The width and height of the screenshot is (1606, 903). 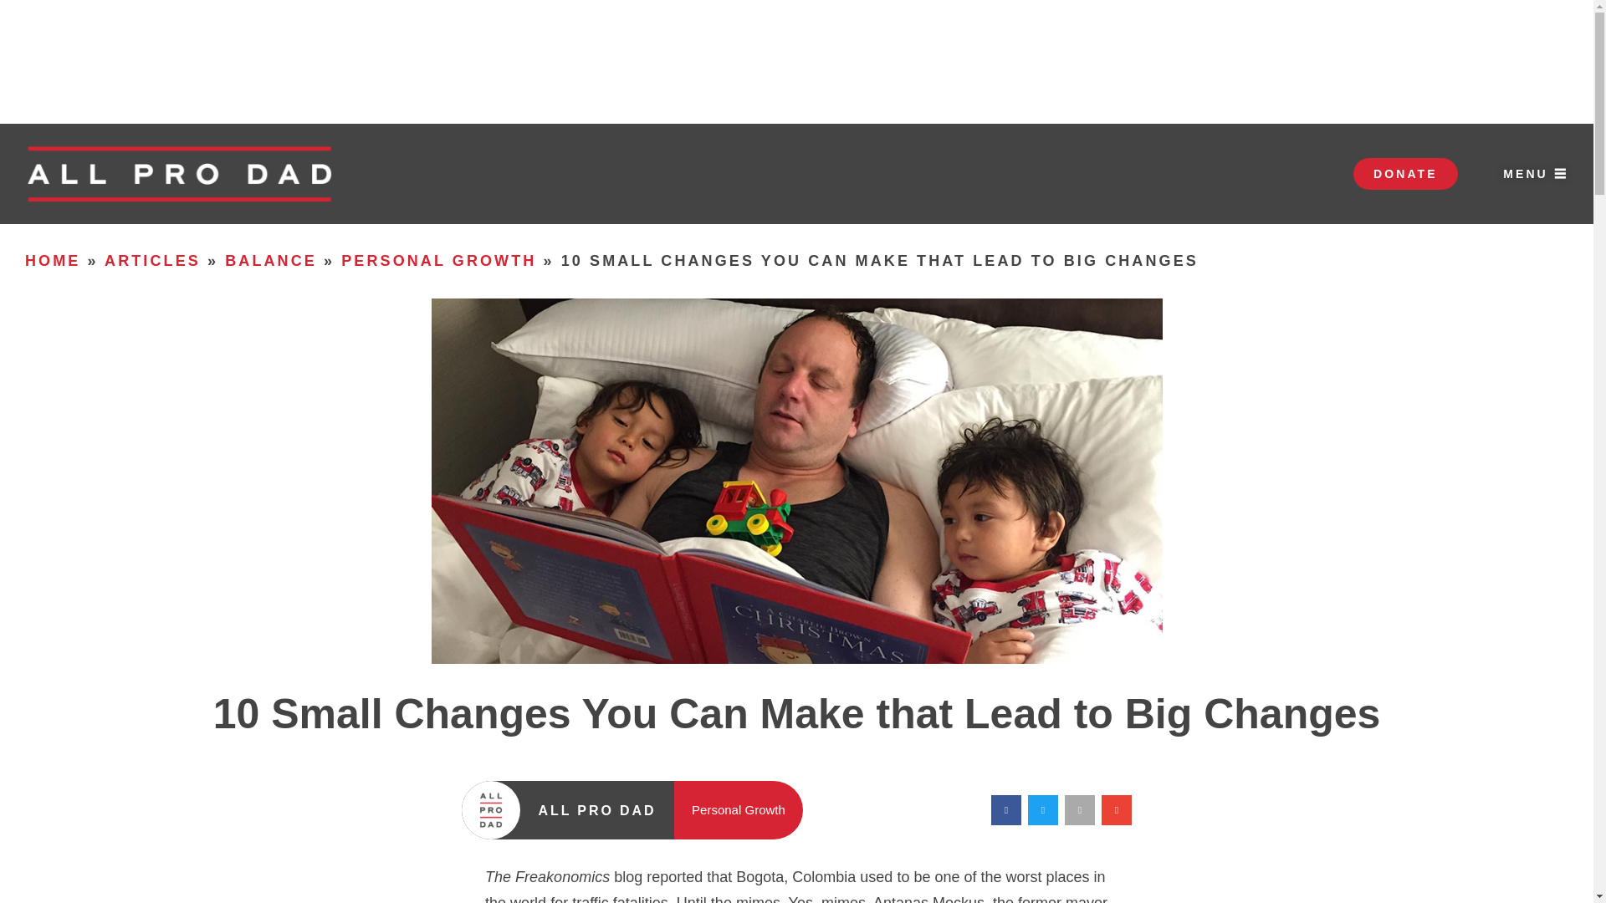 What do you see at coordinates (438, 261) in the screenshot?
I see `PERSONAL GROWTH` at bounding box center [438, 261].